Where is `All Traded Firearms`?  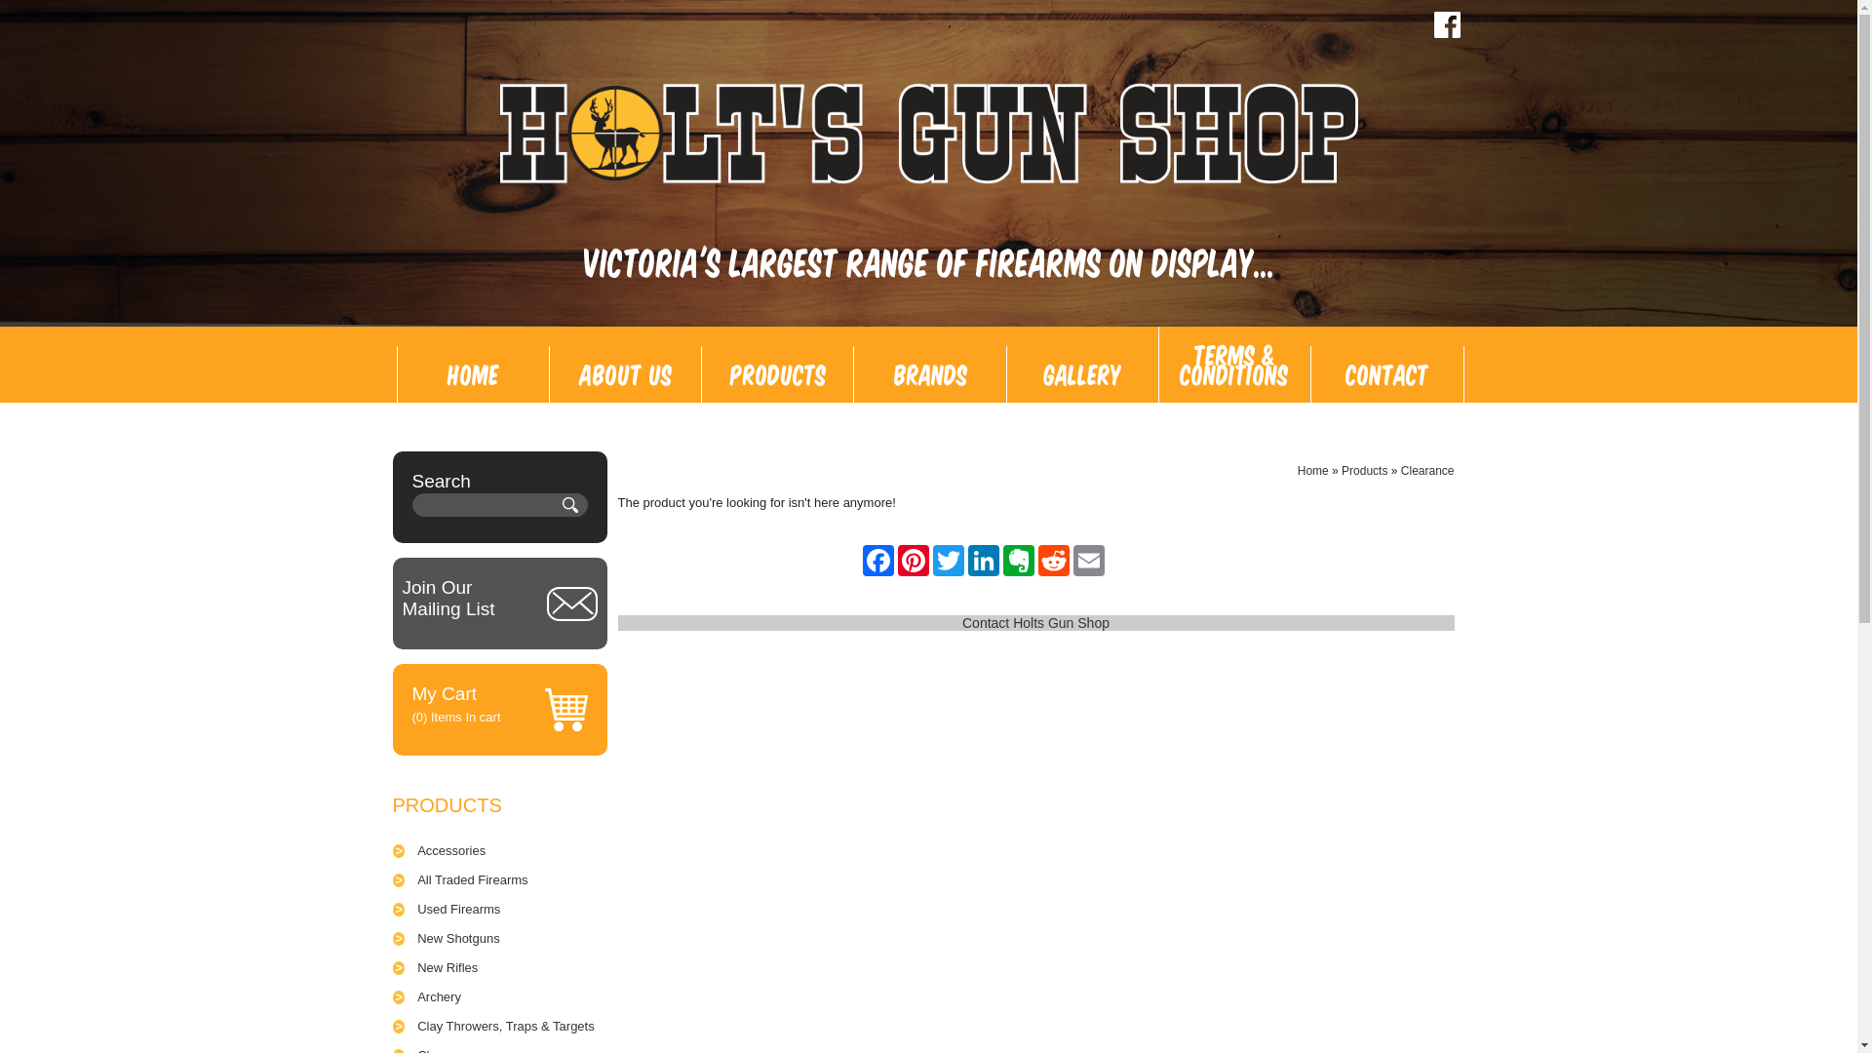 All Traded Firearms is located at coordinates (472, 880).